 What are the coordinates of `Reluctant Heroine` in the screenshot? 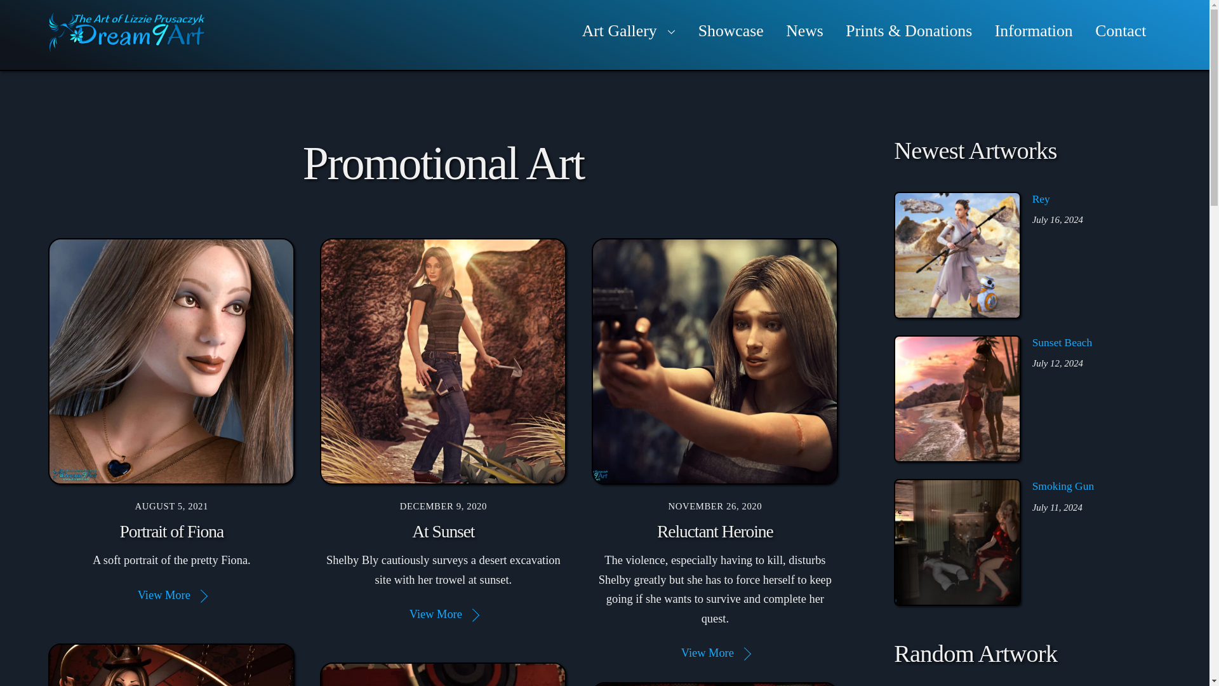 It's located at (715, 531).